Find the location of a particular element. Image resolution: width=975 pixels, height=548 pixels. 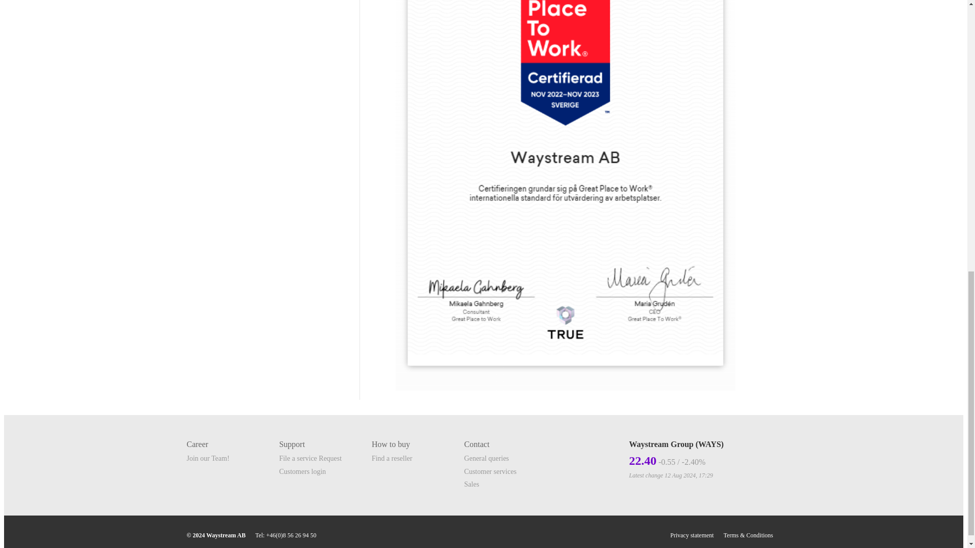

Mail customer services is located at coordinates (490, 472).